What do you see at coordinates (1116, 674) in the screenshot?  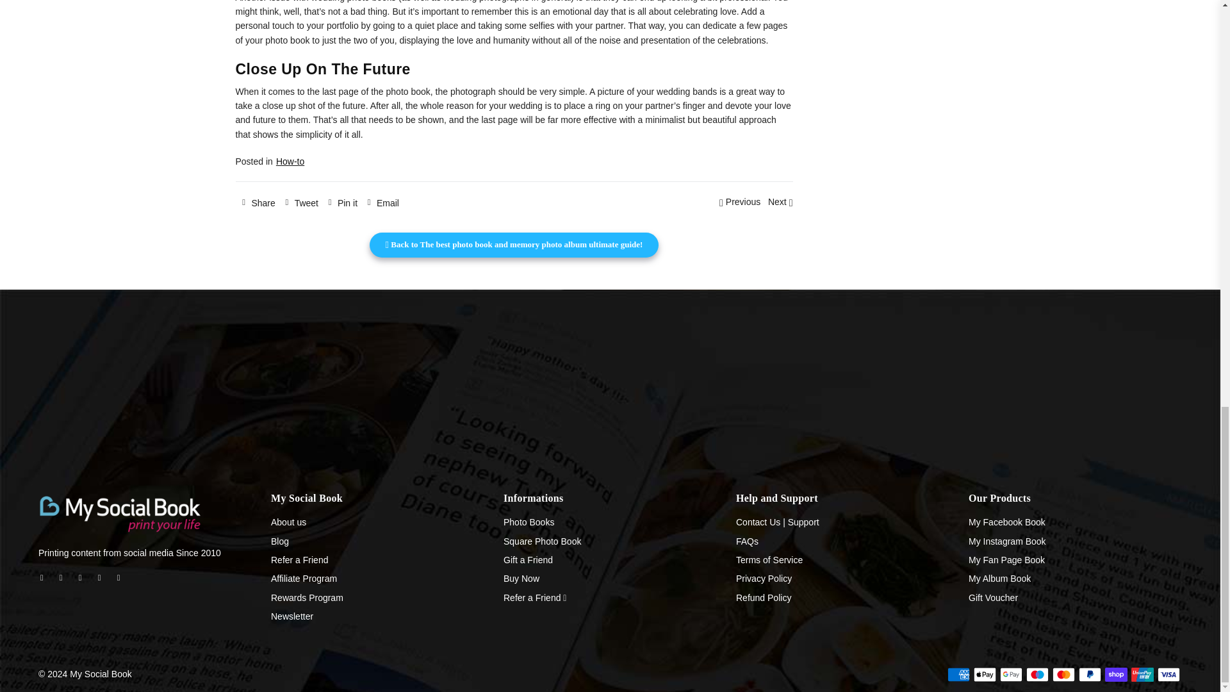 I see `Shop Pay` at bounding box center [1116, 674].